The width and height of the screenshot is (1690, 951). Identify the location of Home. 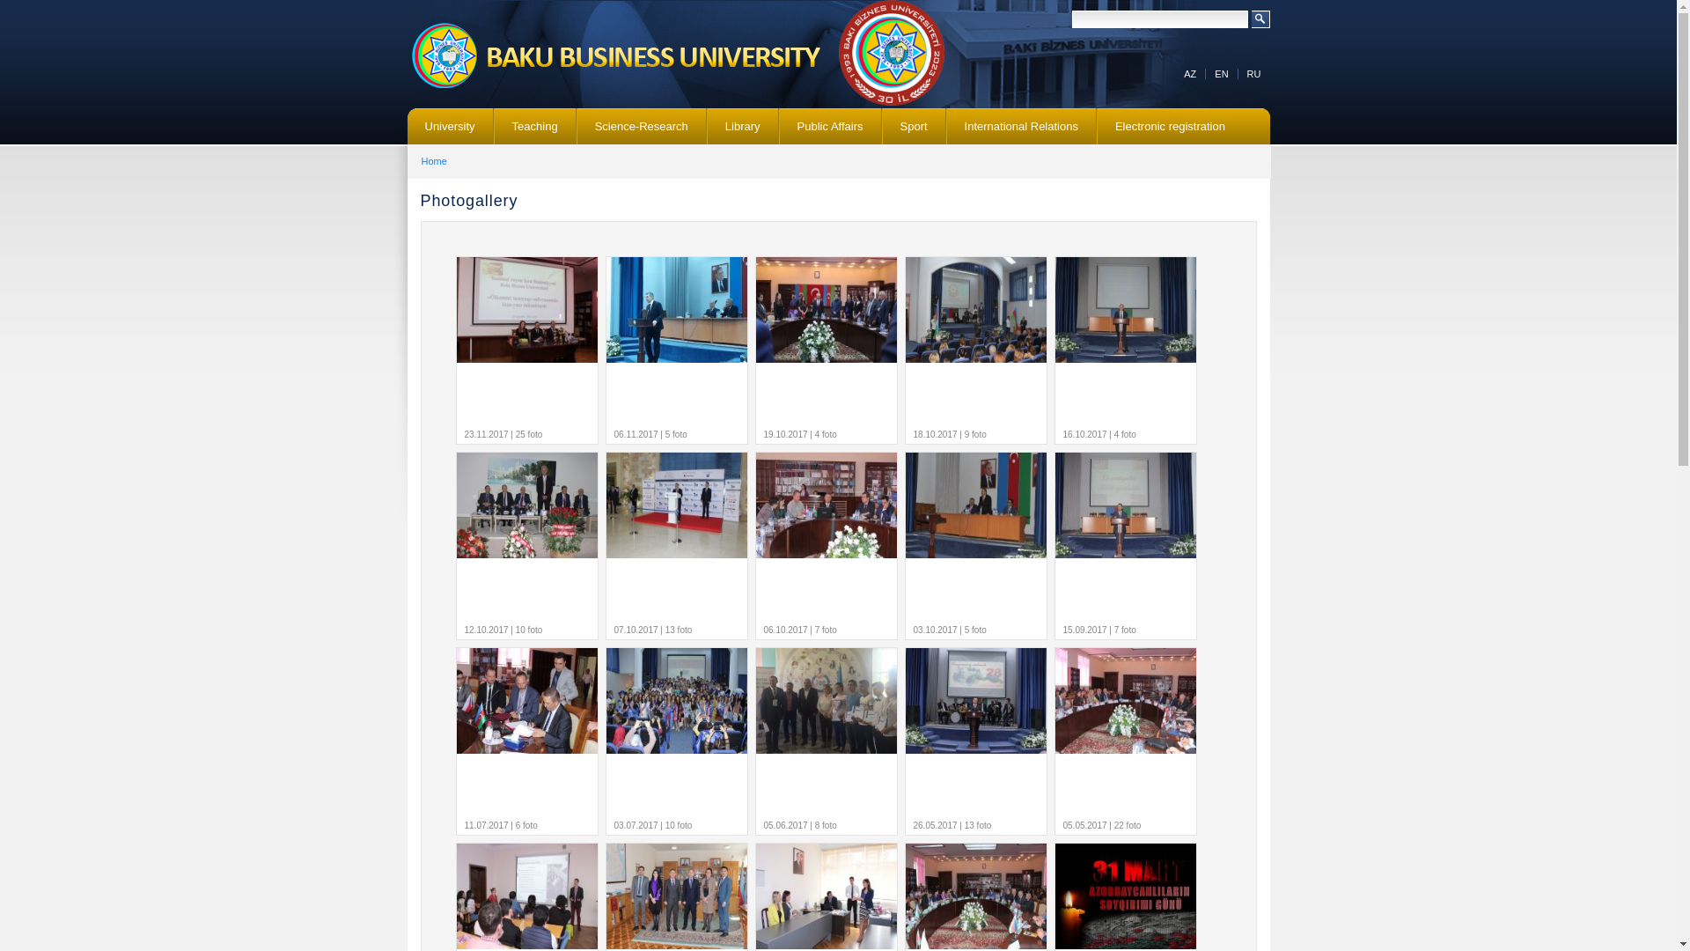
(433, 161).